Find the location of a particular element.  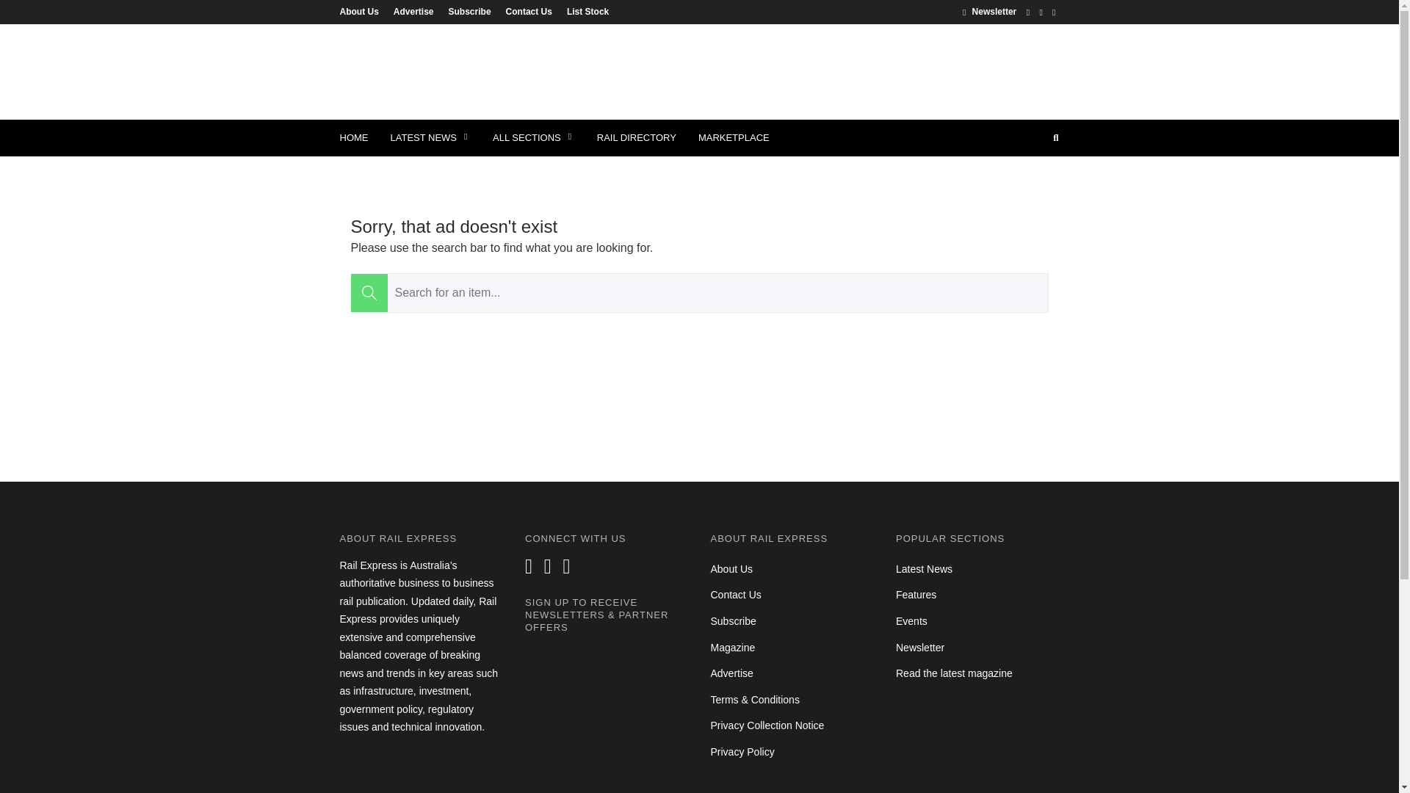

ALL SECTIONS is located at coordinates (534, 138).